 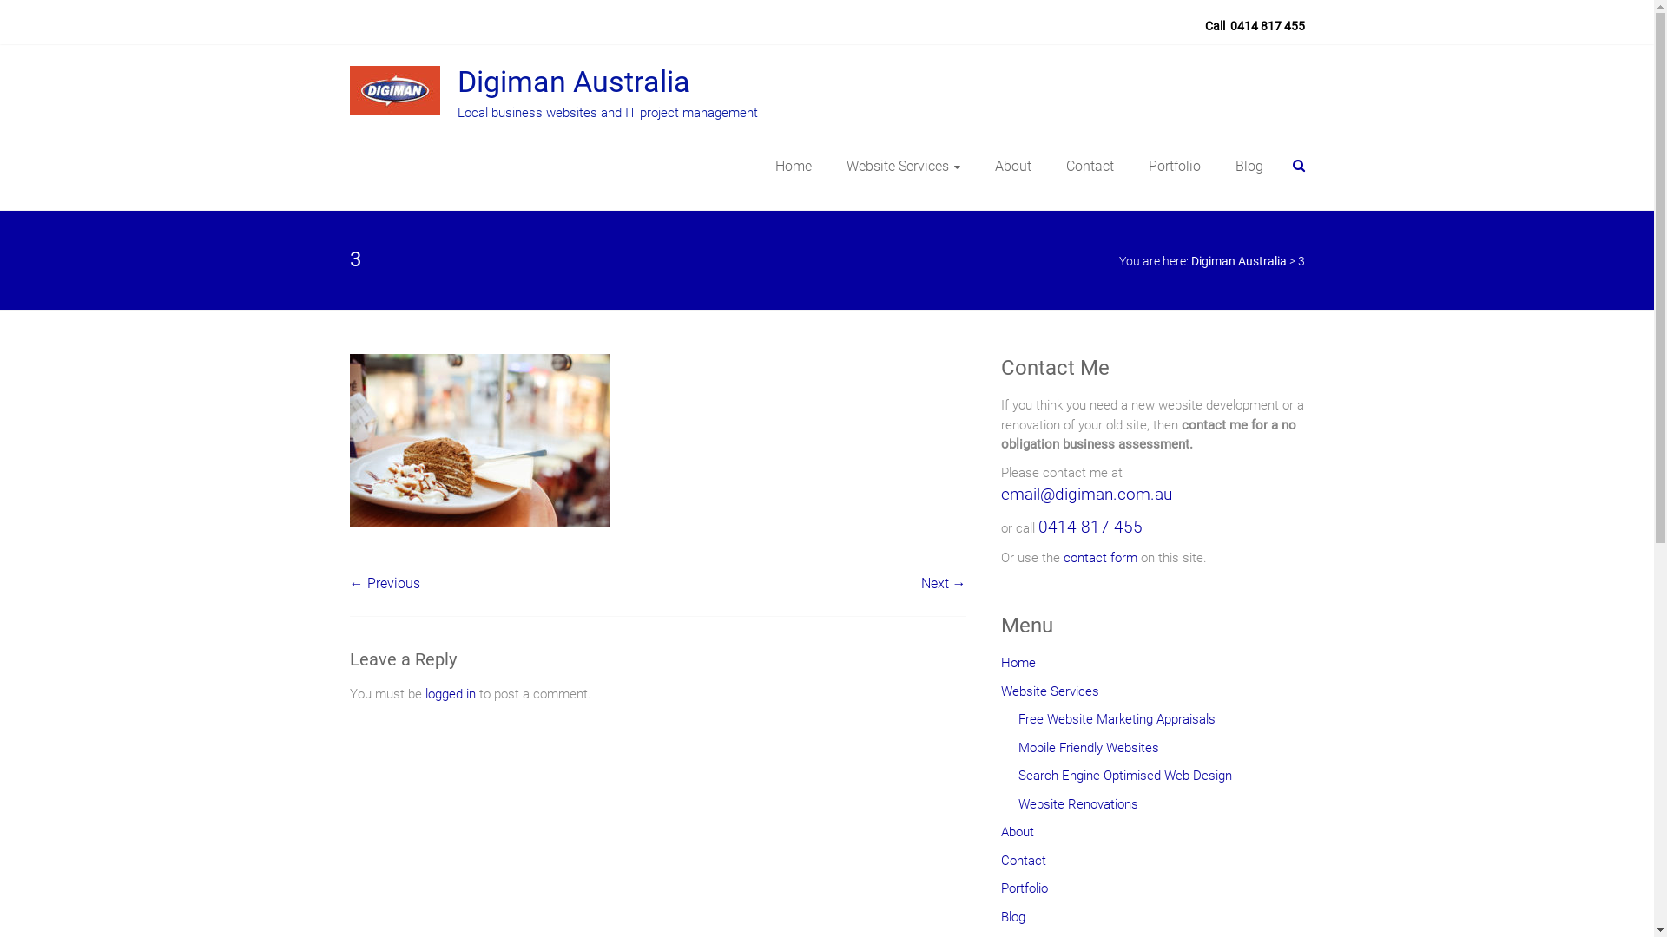 What do you see at coordinates (1239, 261) in the screenshot?
I see `Digiman Australia` at bounding box center [1239, 261].